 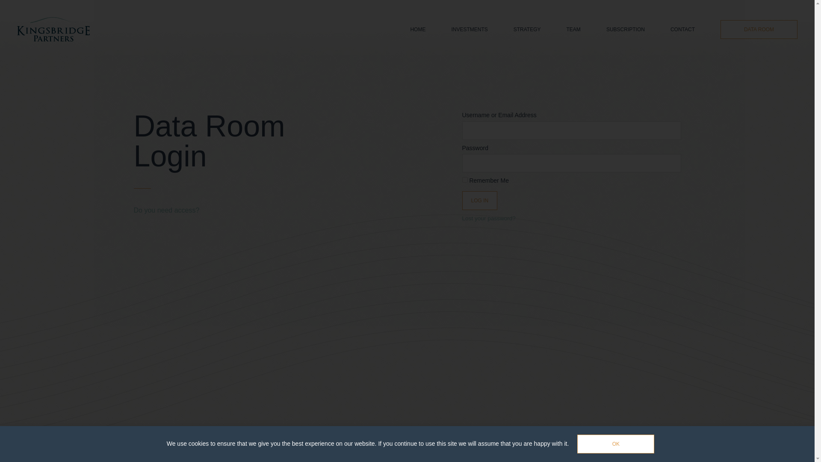 What do you see at coordinates (488, 218) in the screenshot?
I see `Lost your password?` at bounding box center [488, 218].